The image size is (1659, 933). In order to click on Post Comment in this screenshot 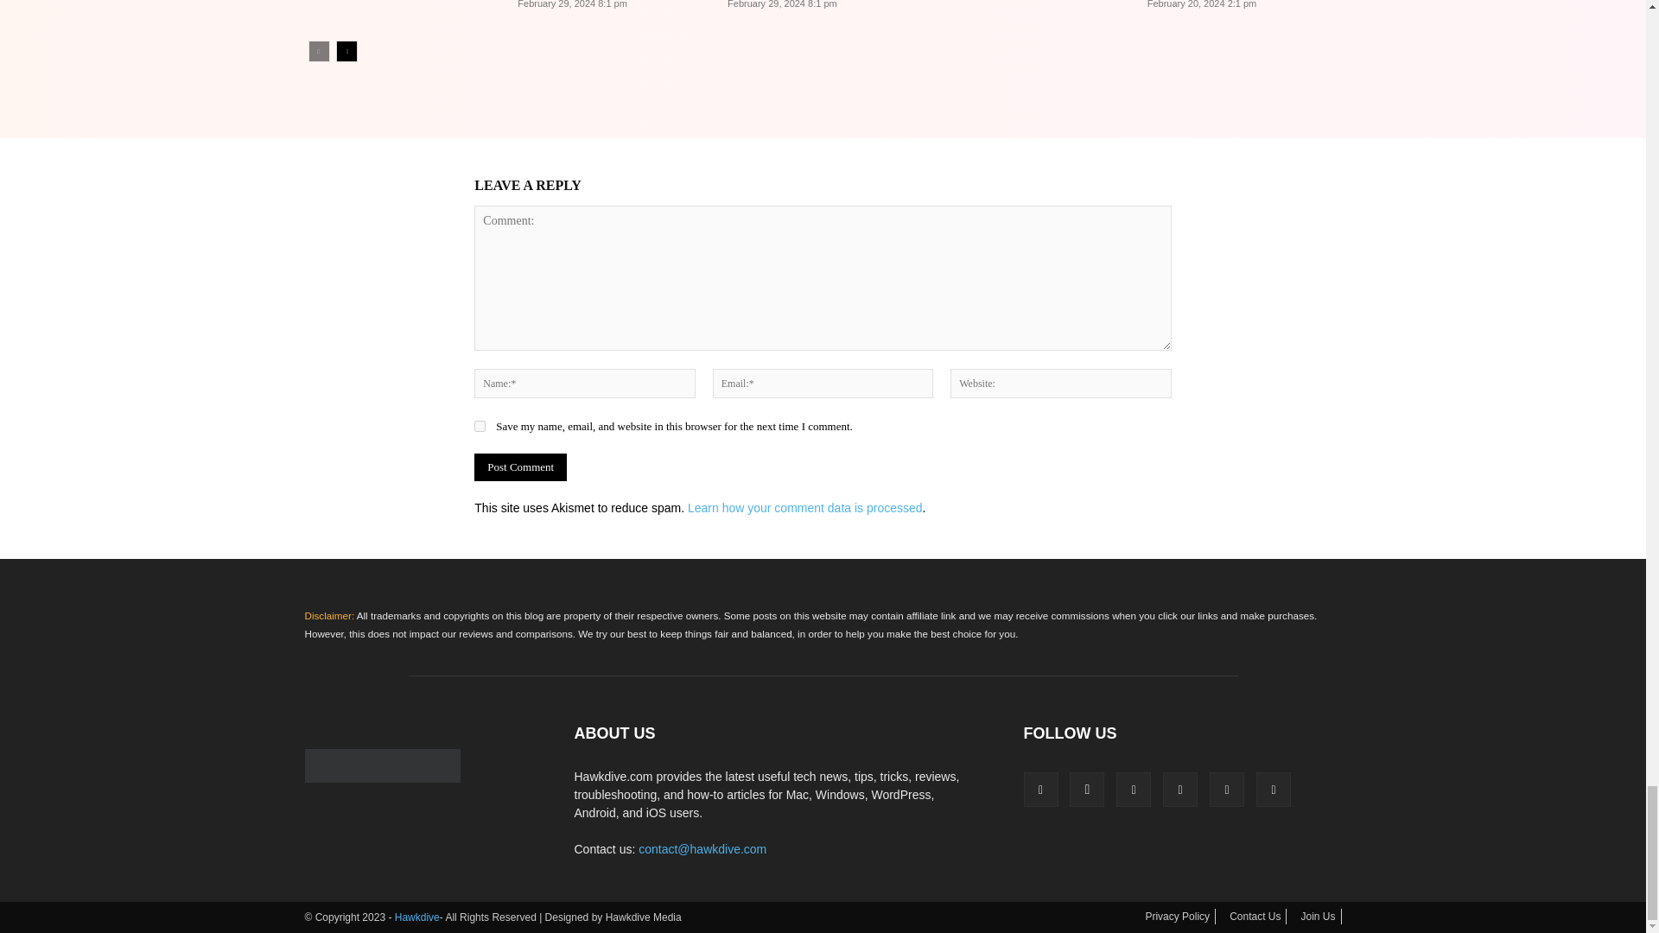, I will do `click(520, 466)`.